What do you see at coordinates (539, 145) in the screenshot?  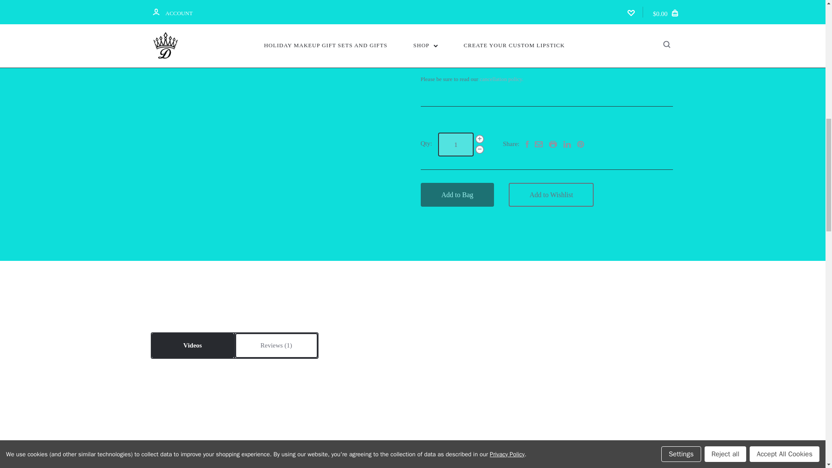 I see `email` at bounding box center [539, 145].